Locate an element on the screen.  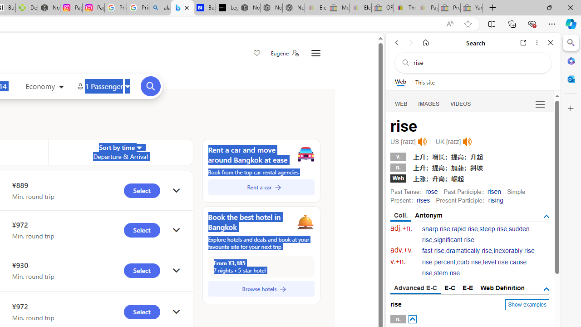
Press Room - eBay Inc. - Sleeping is located at coordinates (449, 8).